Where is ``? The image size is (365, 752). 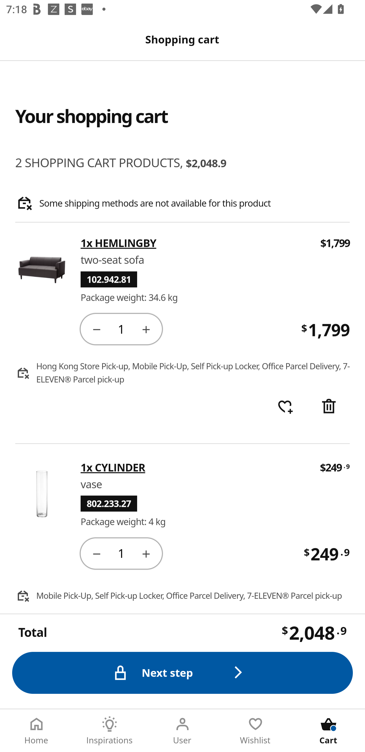
 is located at coordinates (96, 329).